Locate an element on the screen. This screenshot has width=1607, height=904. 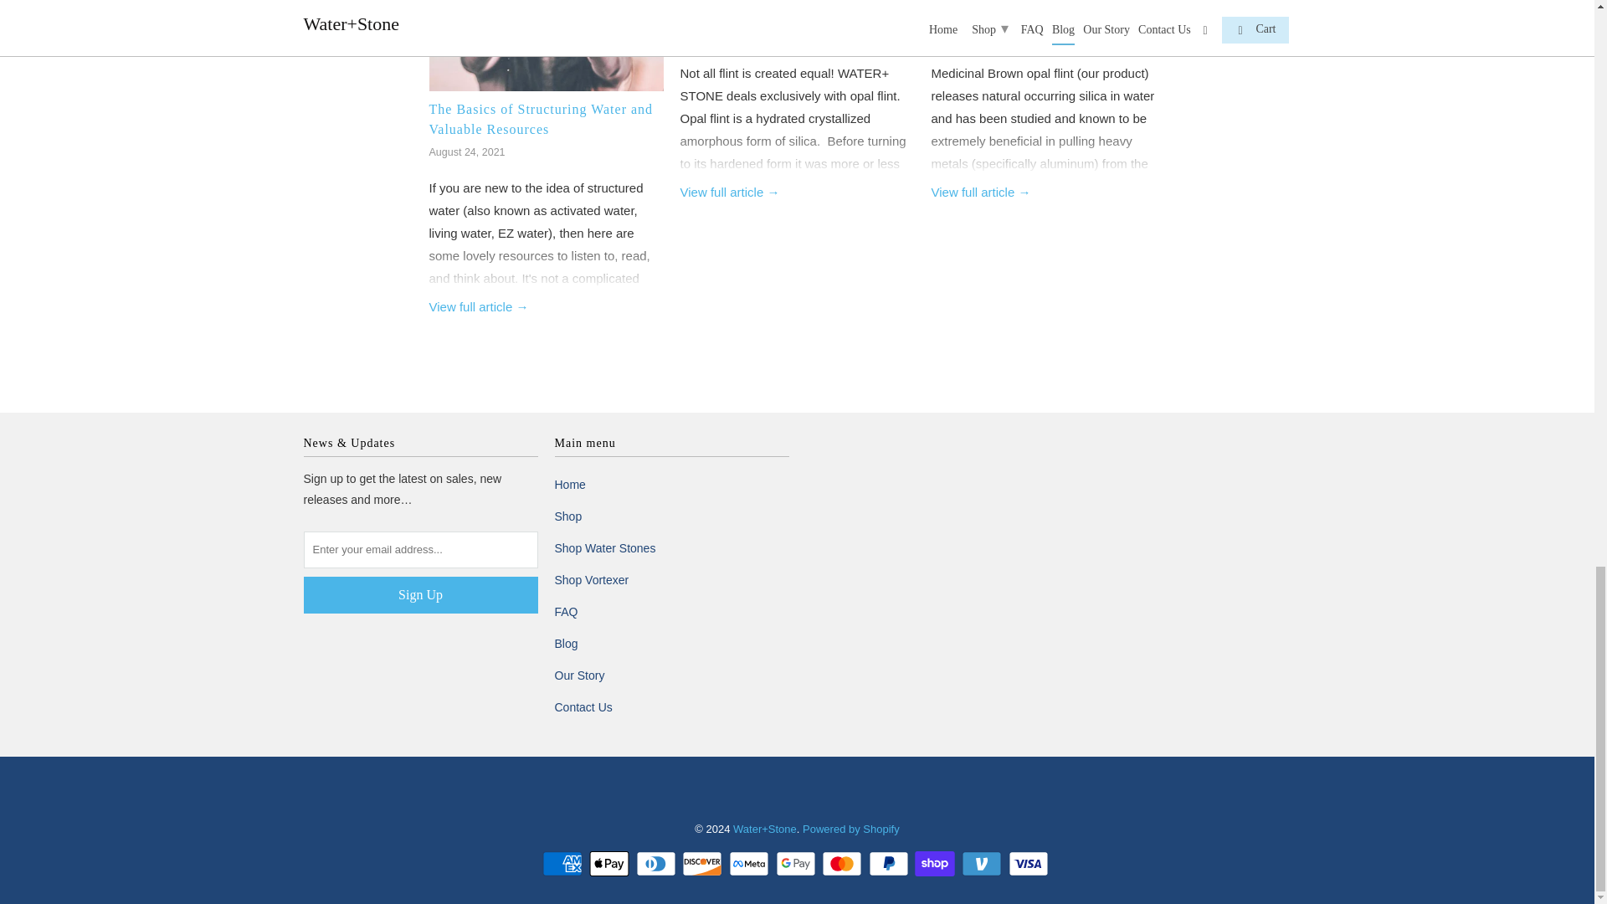
Discover is located at coordinates (703, 864).